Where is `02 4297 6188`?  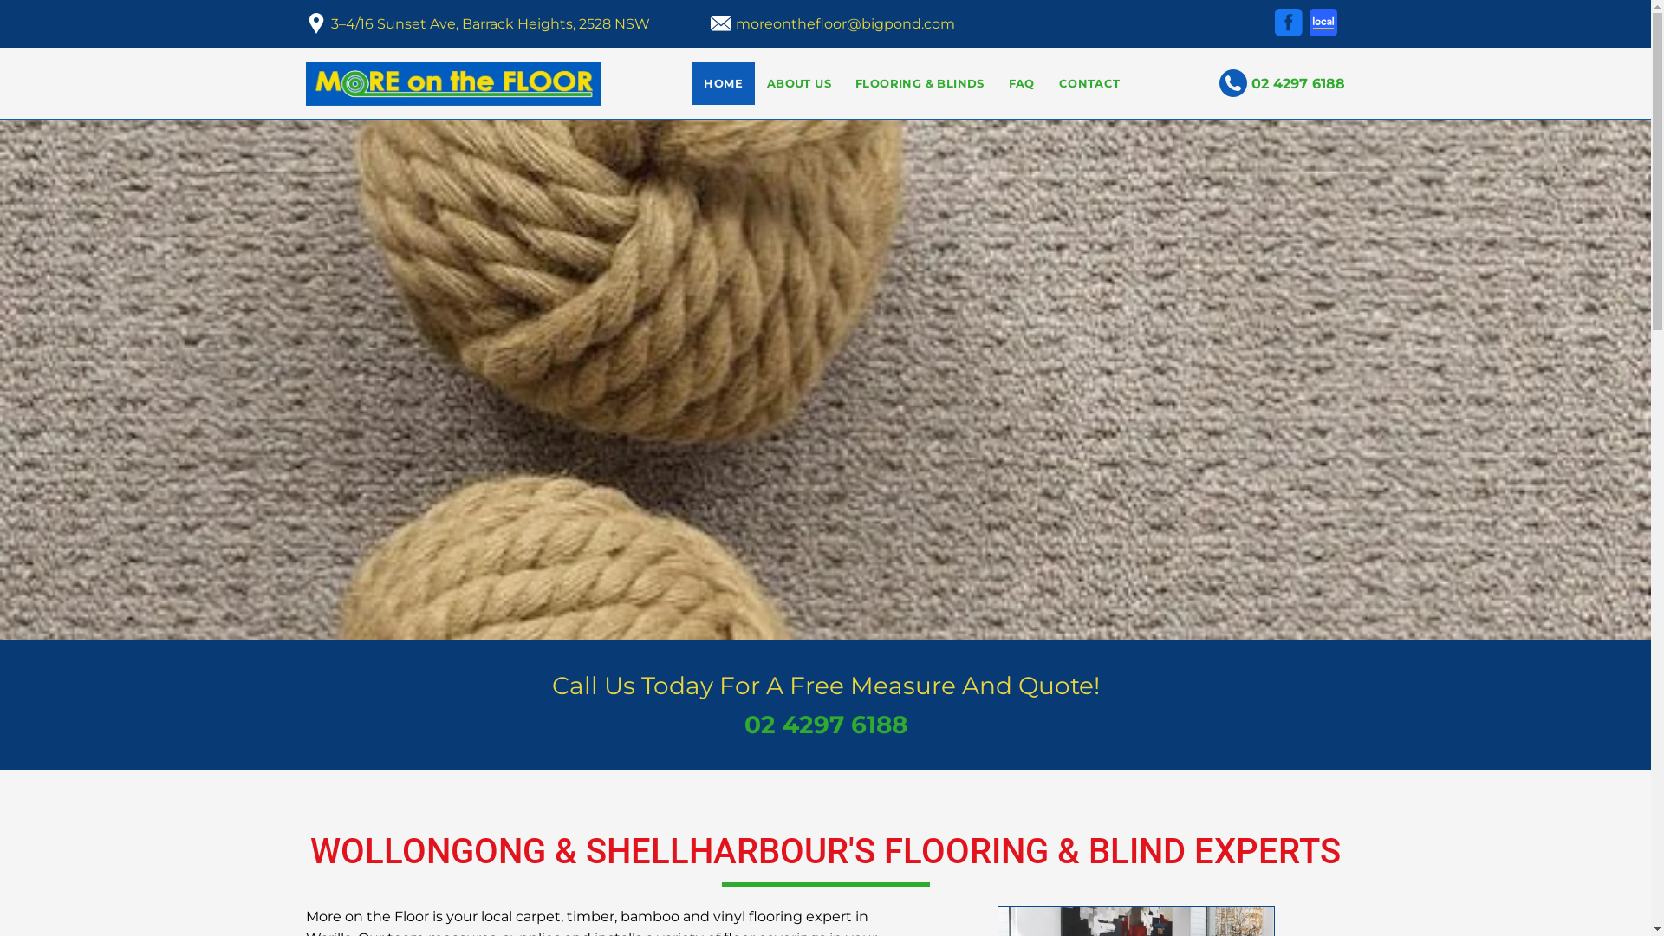
02 4297 6188 is located at coordinates (1298, 83).